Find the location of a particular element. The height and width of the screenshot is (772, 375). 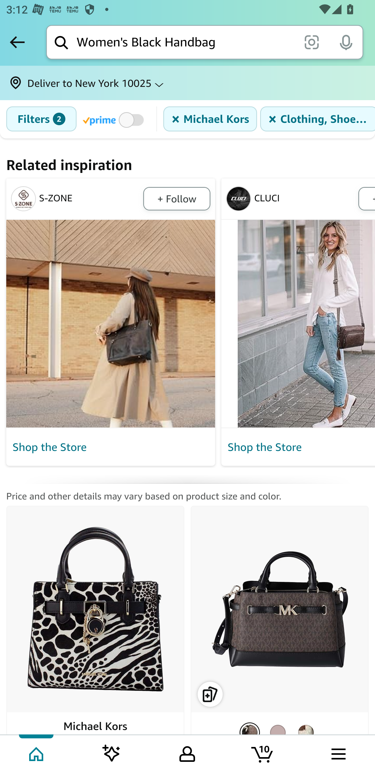

Content Image is located at coordinates (111, 324).